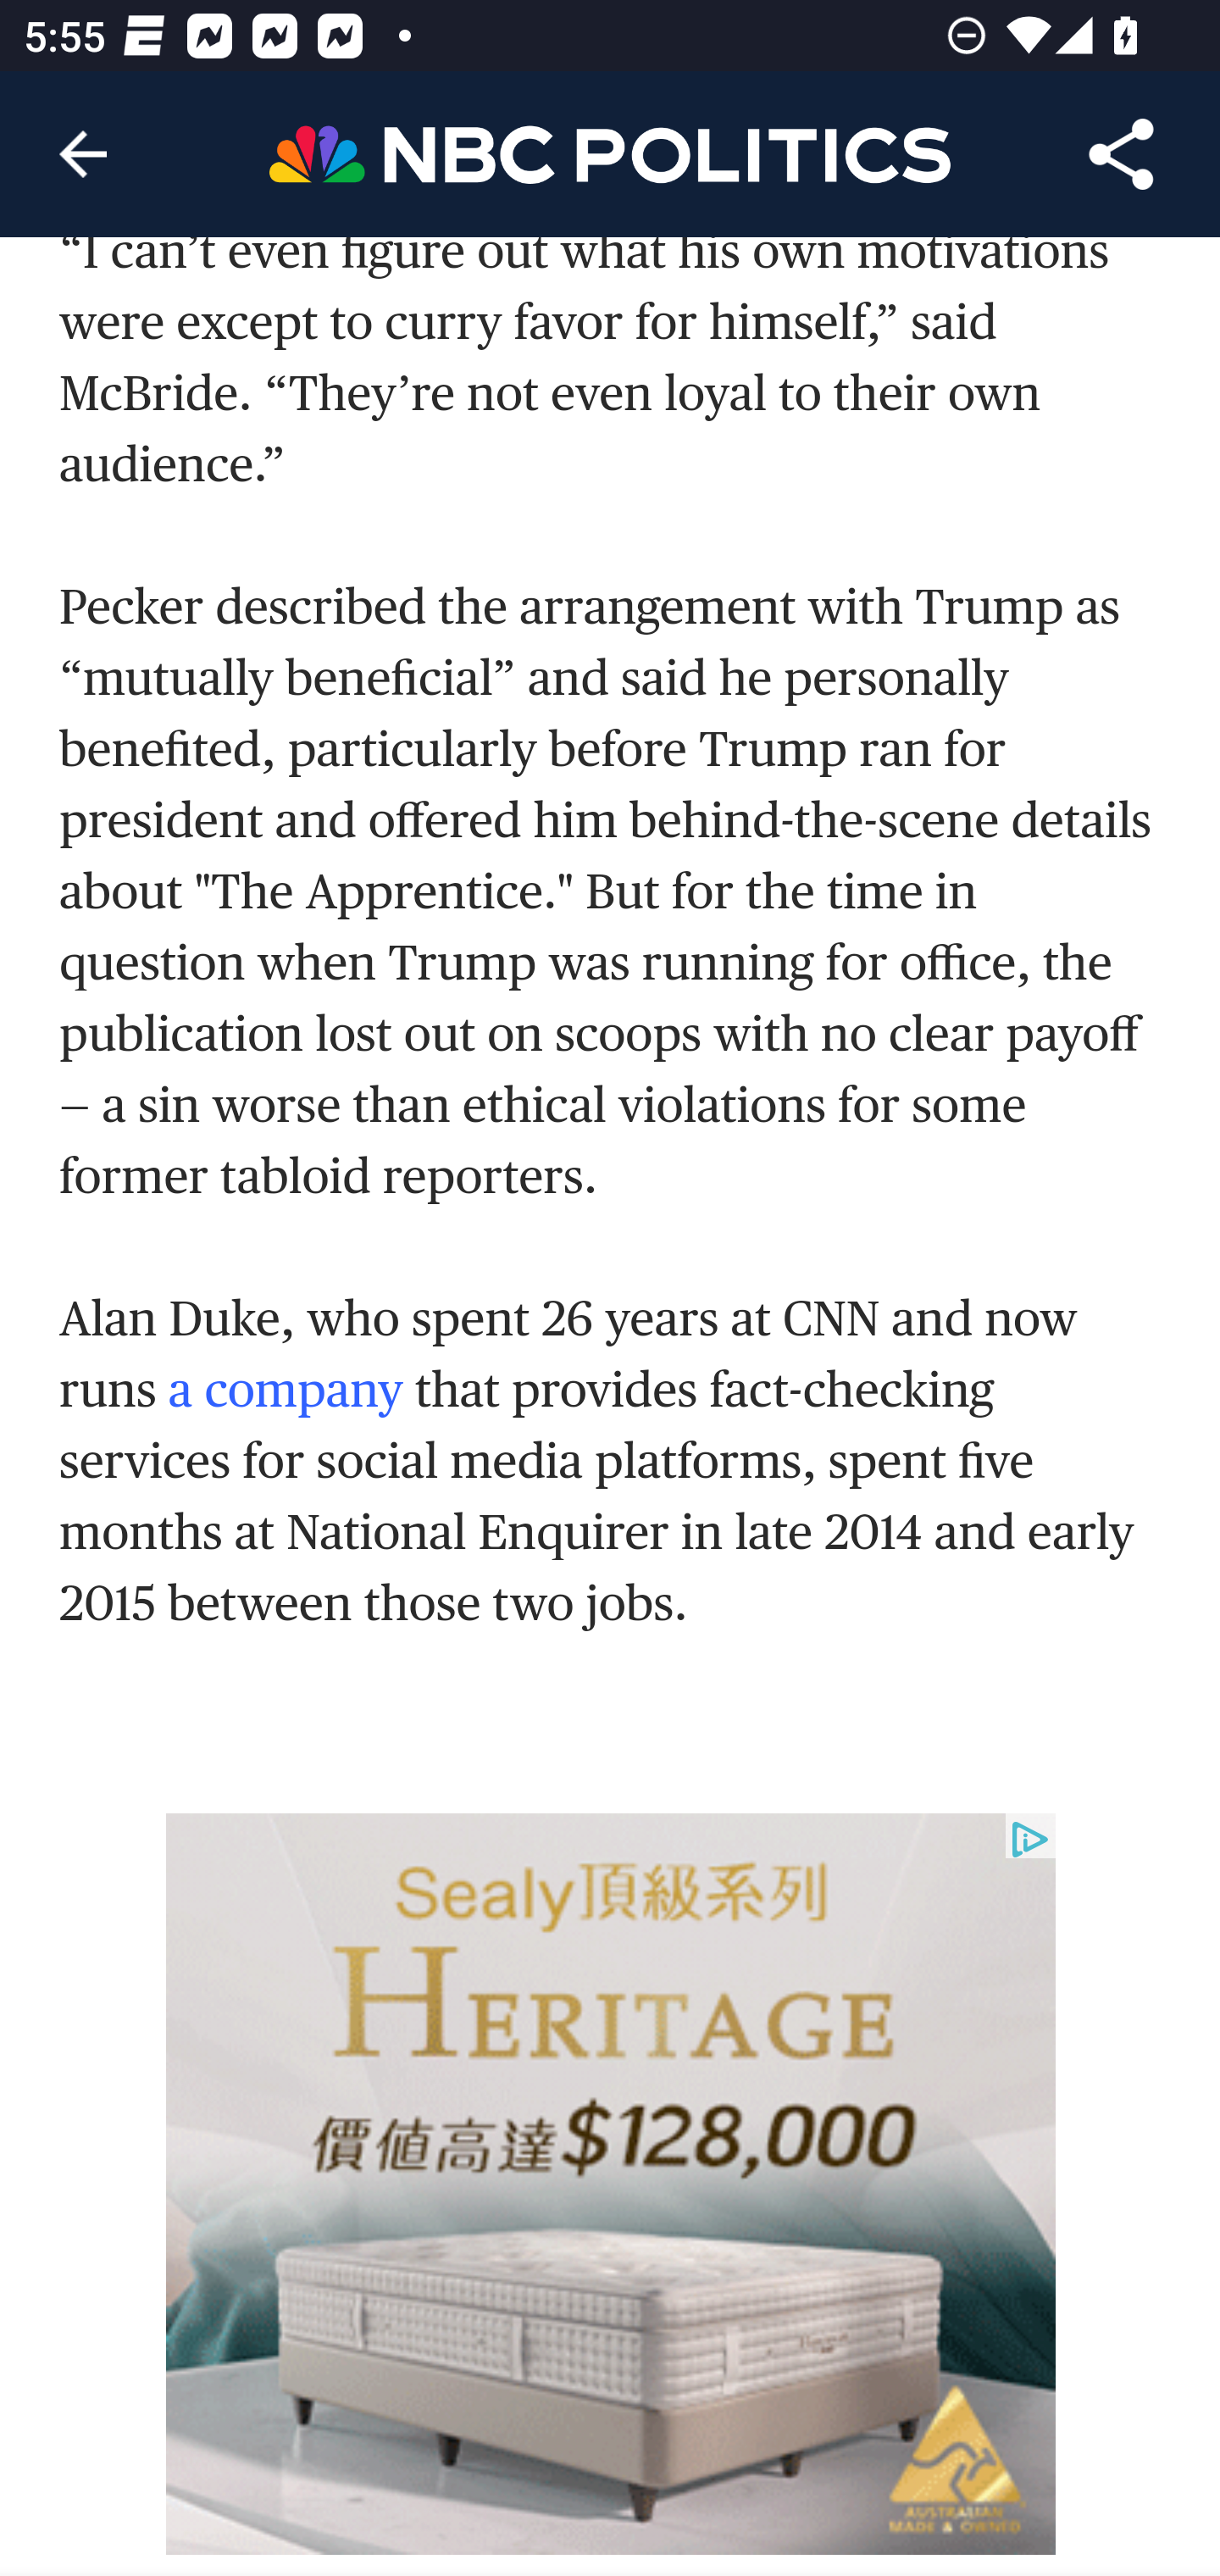  I want to click on adchoices, so click(1029, 1842).